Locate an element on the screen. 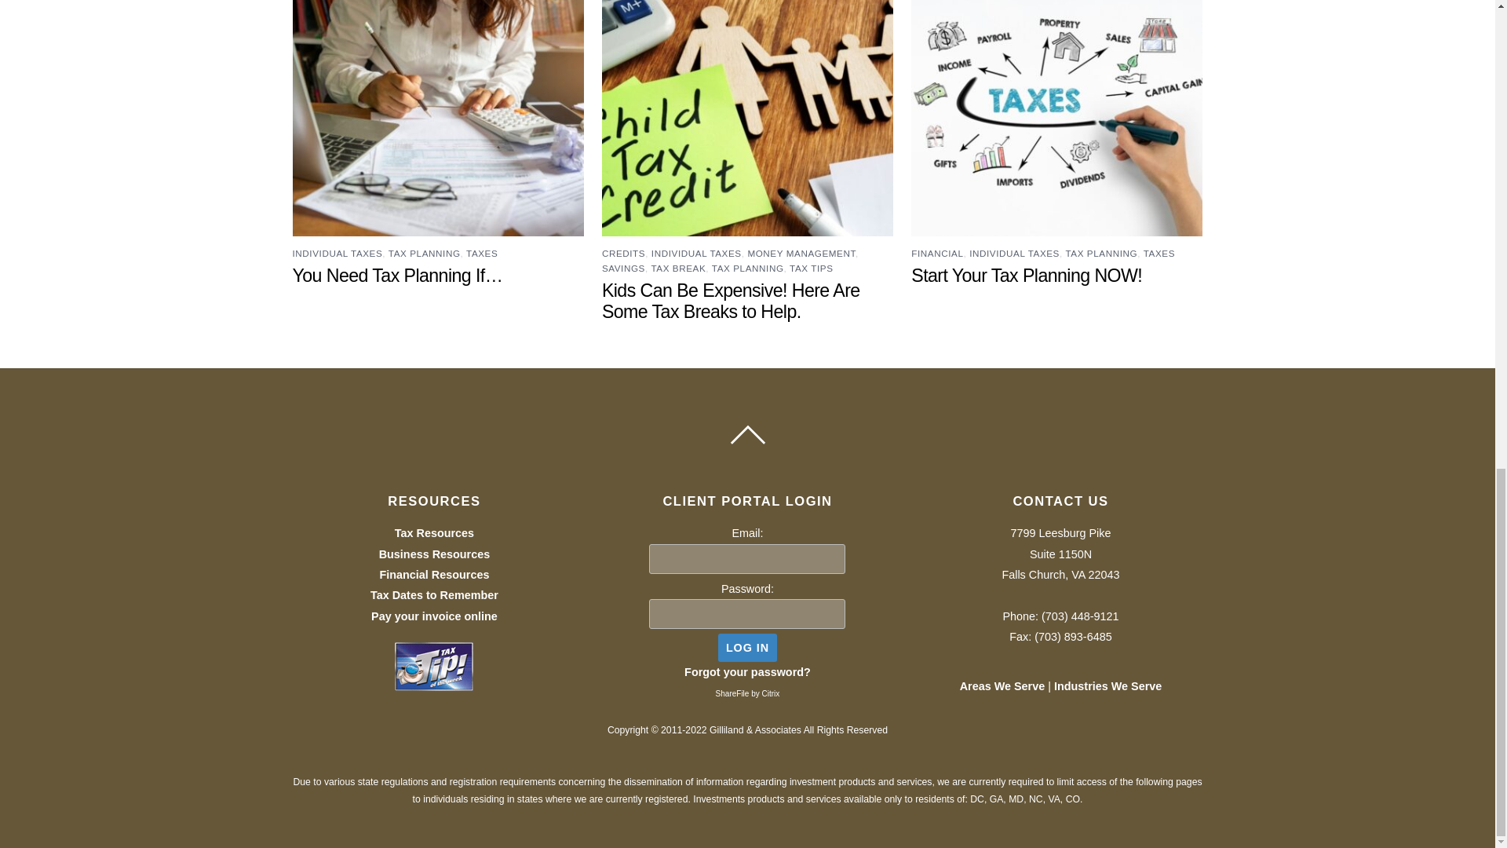 The width and height of the screenshot is (1507, 848). Log In is located at coordinates (747, 647).